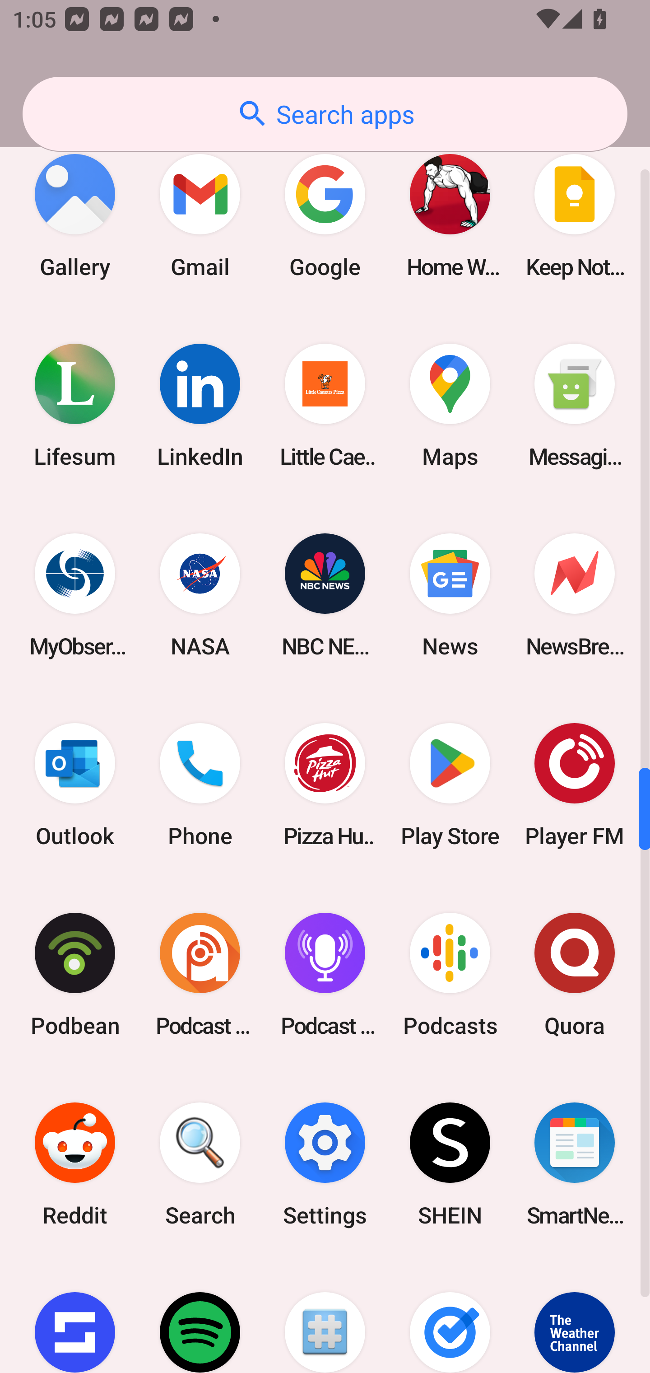 The height and width of the screenshot is (1373, 650). What do you see at coordinates (75, 1164) in the screenshot?
I see `Reddit` at bounding box center [75, 1164].